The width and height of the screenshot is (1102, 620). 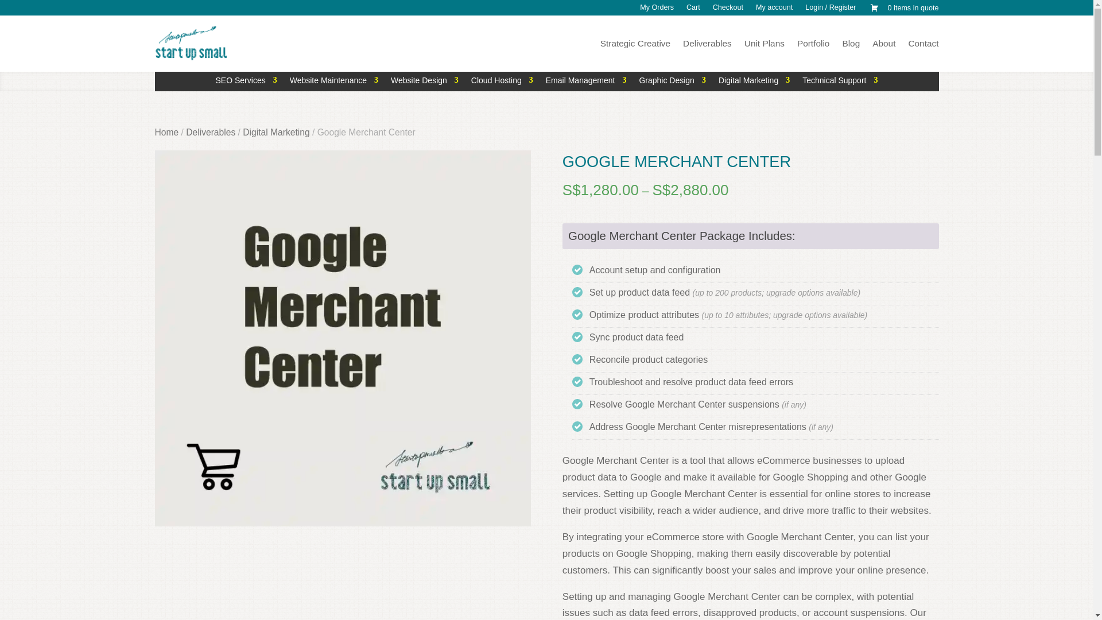 What do you see at coordinates (923, 46) in the screenshot?
I see `Contact` at bounding box center [923, 46].